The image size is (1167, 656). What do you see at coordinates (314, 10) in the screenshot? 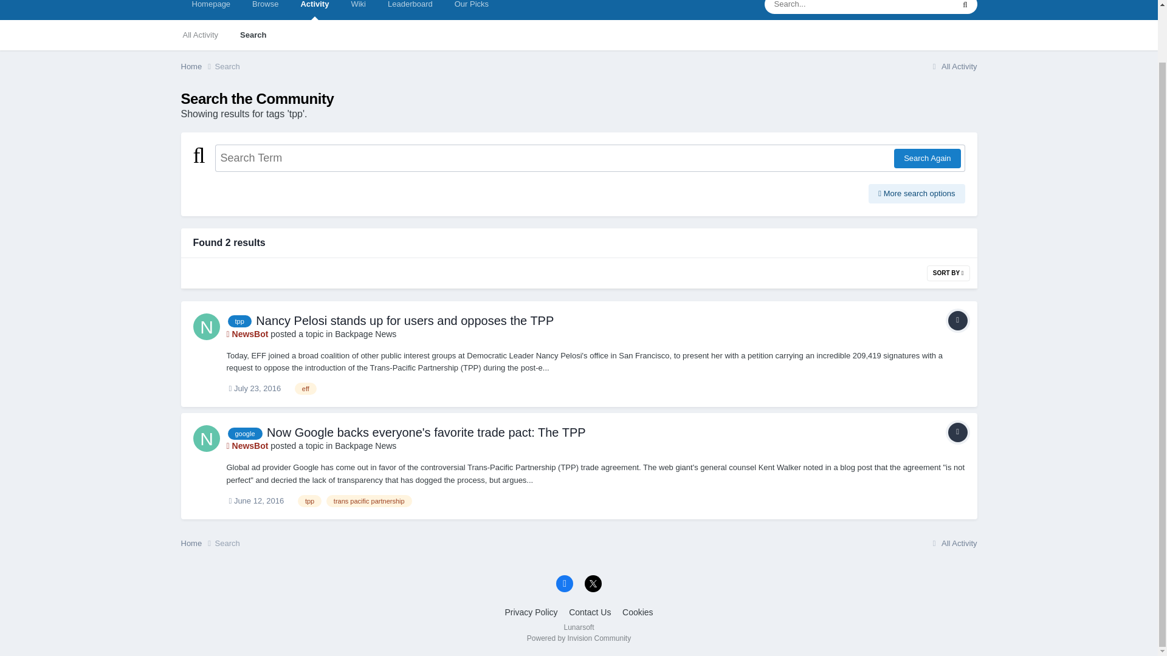
I see `Activity` at bounding box center [314, 10].